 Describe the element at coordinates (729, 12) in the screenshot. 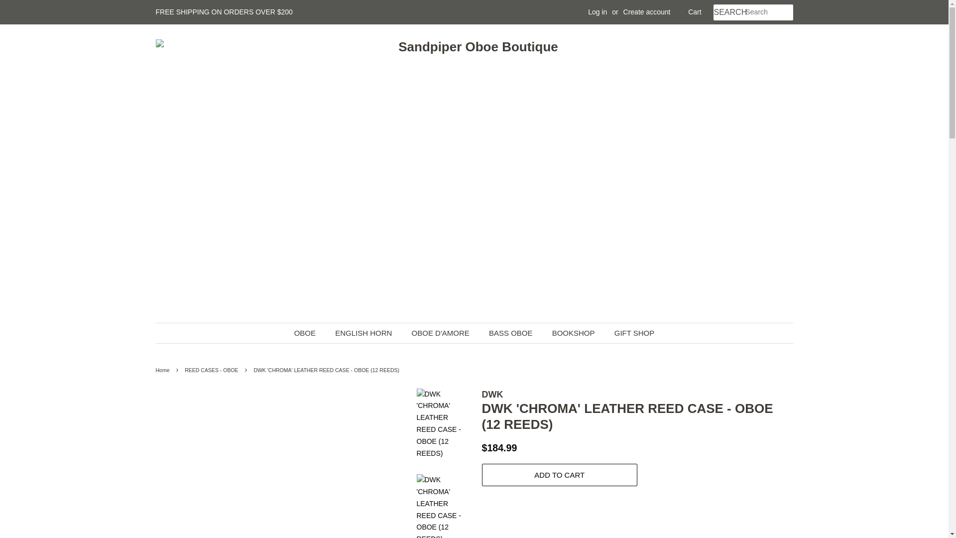

I see `SEARCH` at that location.